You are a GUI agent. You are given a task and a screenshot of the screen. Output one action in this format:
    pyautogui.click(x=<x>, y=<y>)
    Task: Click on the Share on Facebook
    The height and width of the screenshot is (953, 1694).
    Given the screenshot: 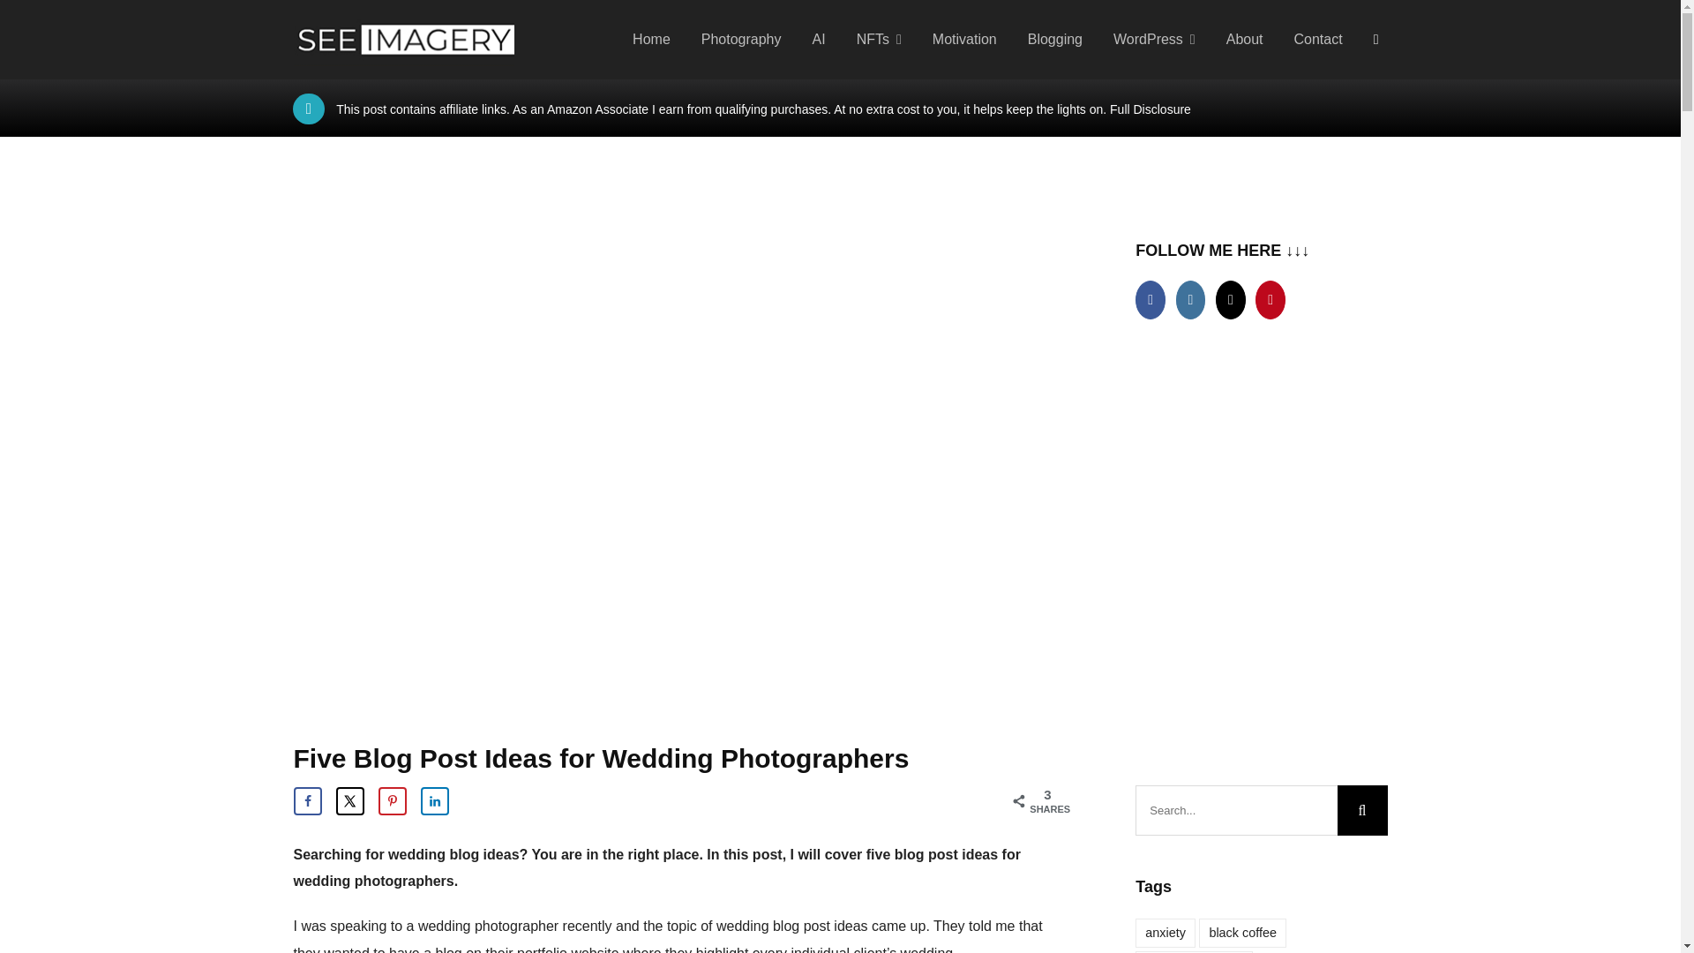 What is the action you would take?
    pyautogui.click(x=307, y=801)
    